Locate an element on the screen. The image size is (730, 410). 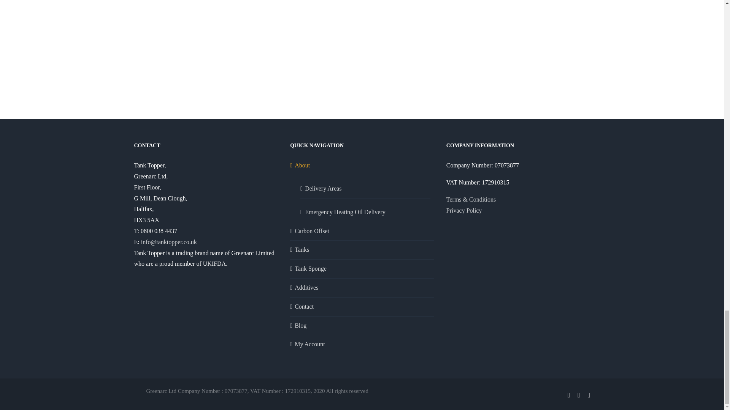
Blog is located at coordinates (363, 326).